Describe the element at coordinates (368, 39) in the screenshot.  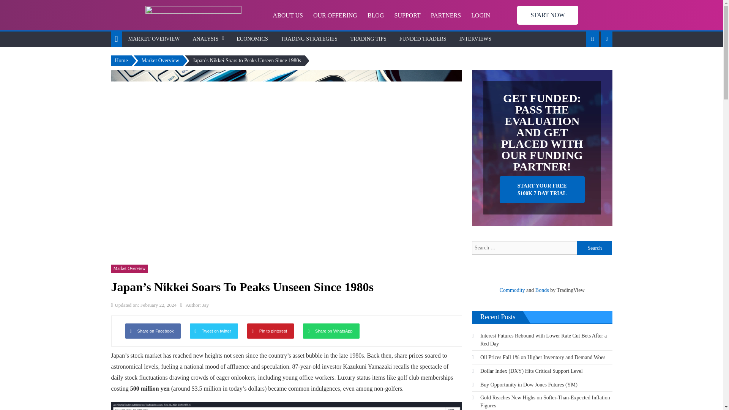
I see `TRADING TIPS` at that location.